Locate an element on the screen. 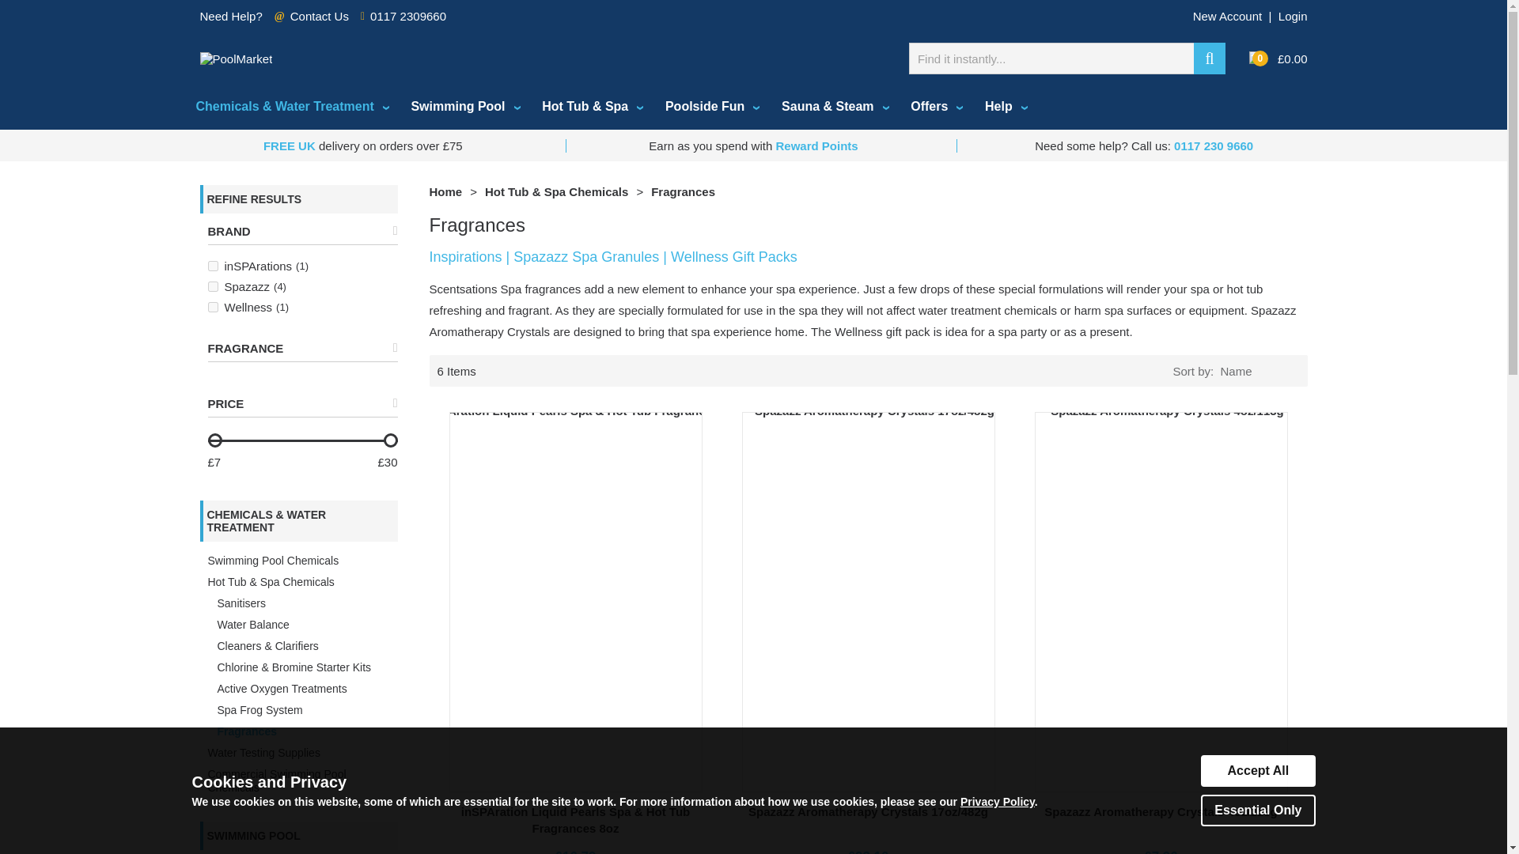  30 is located at coordinates (301, 440).